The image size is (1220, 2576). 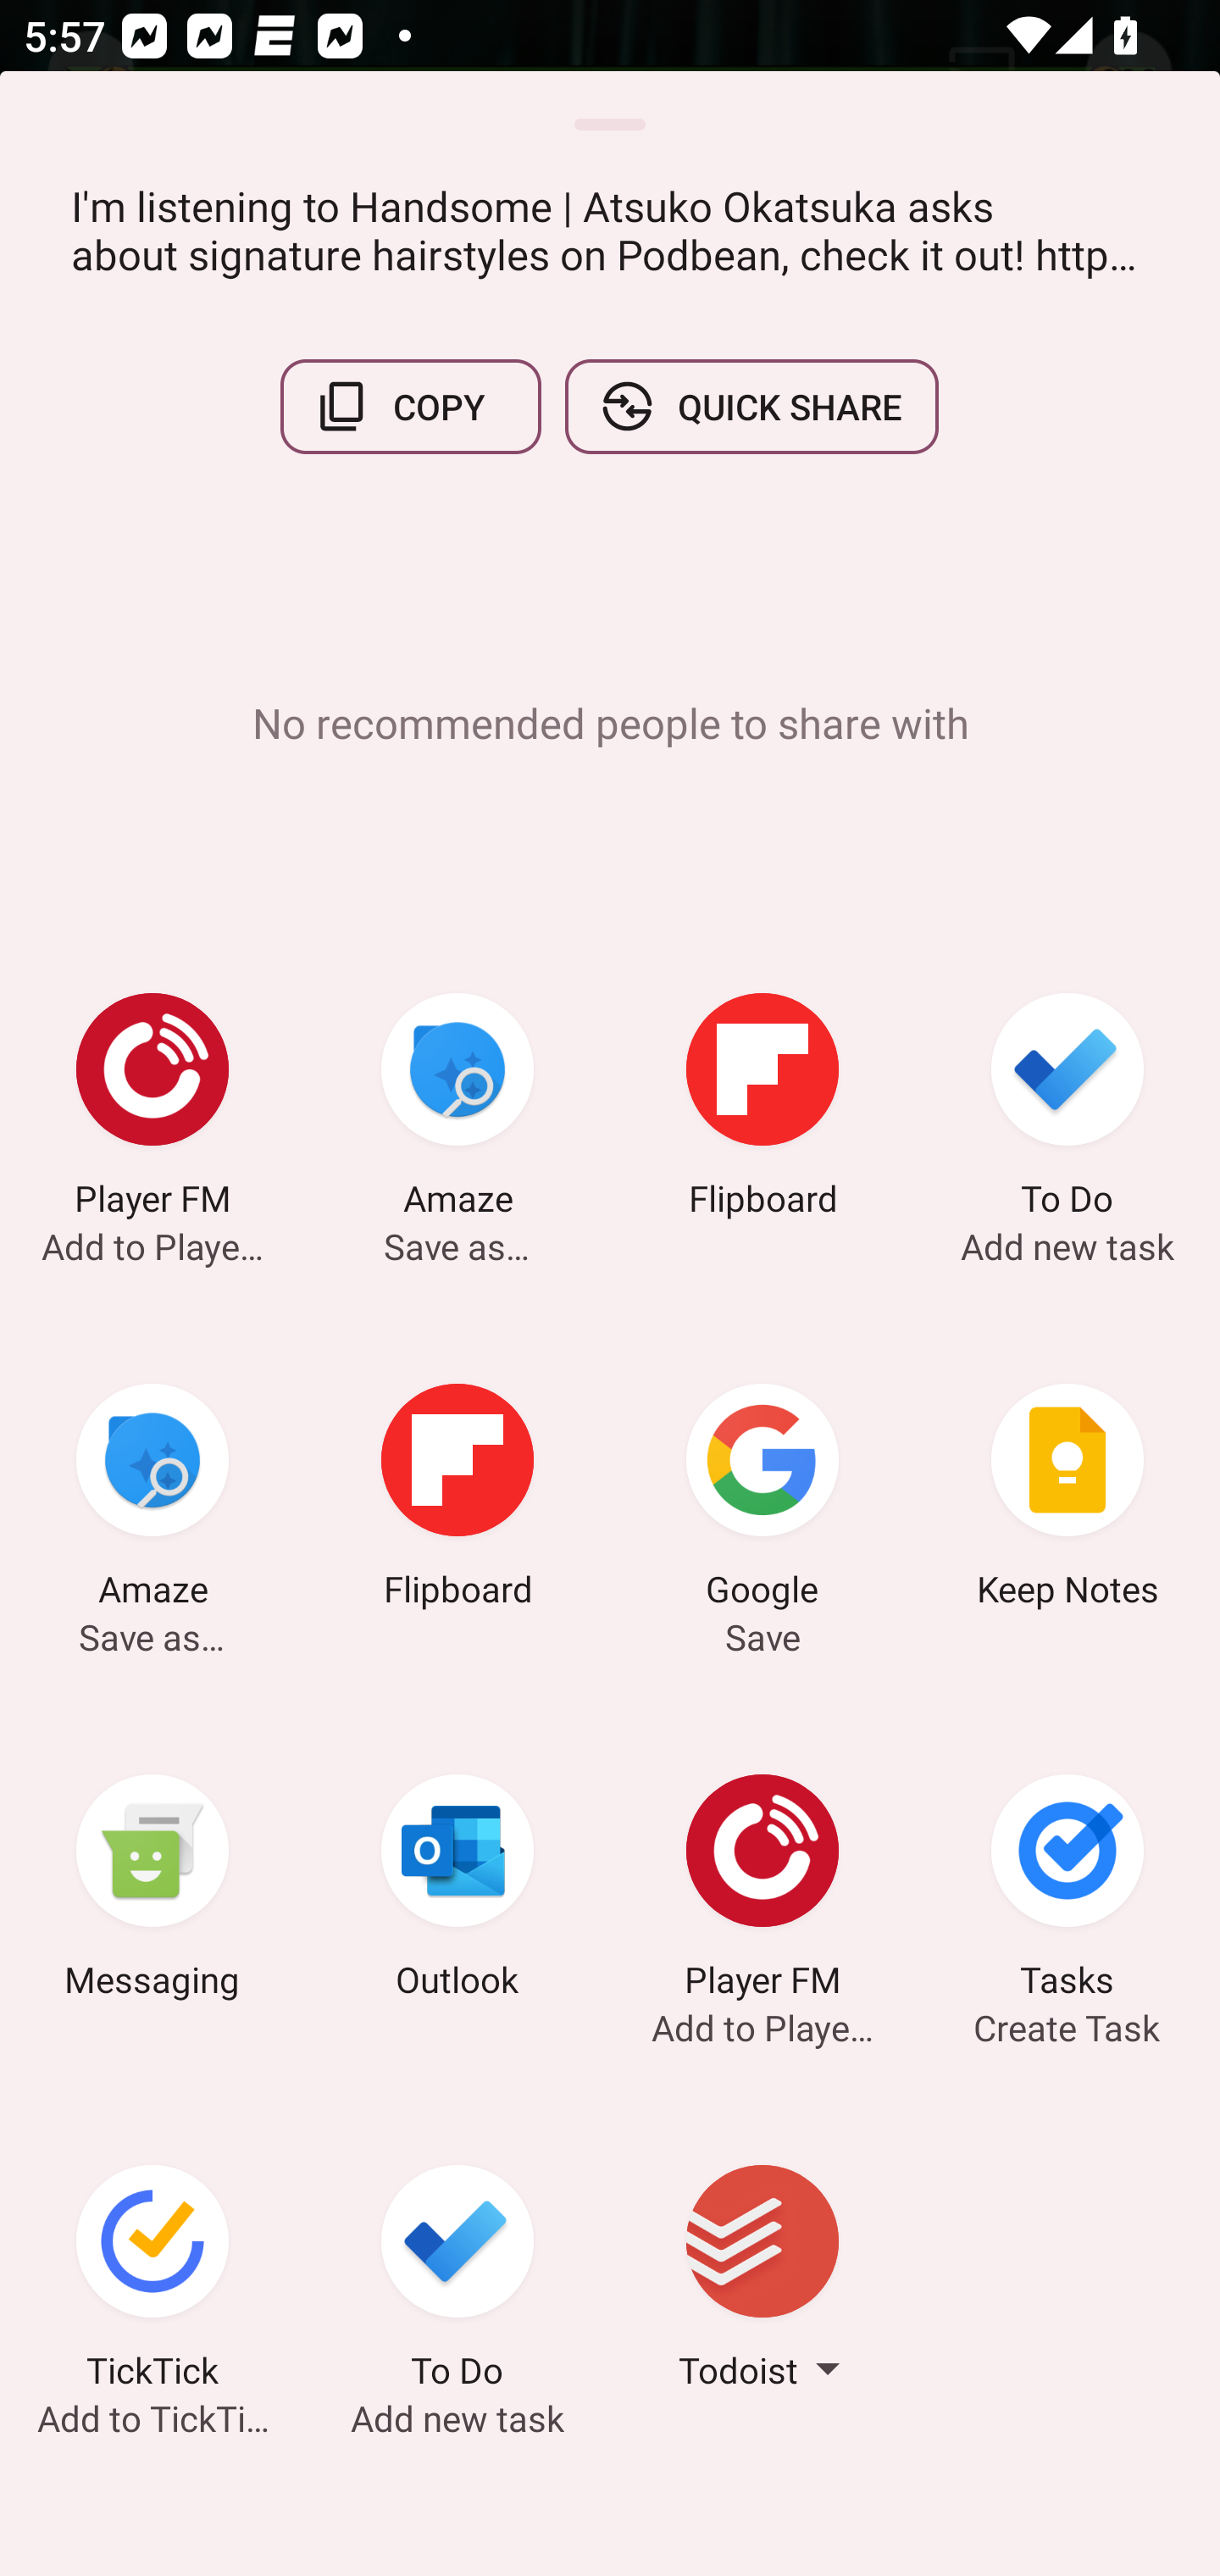 I want to click on Amaze Save as…, so click(x=457, y=1110).